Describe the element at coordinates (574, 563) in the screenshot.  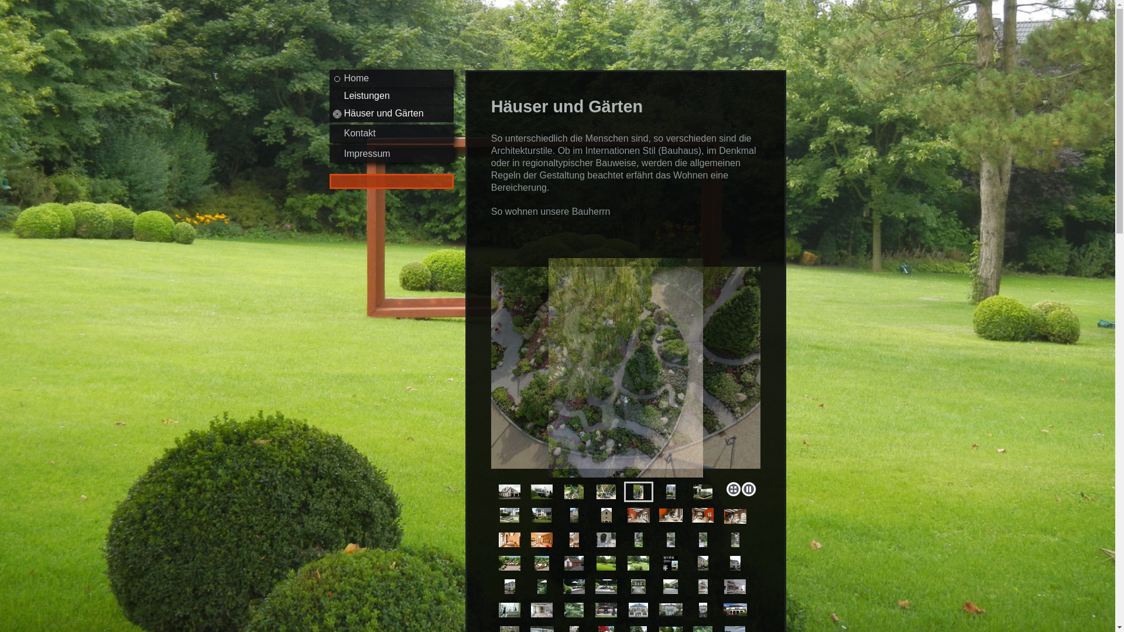
I see `im modern interpretieren Art and Craft Stil` at that location.